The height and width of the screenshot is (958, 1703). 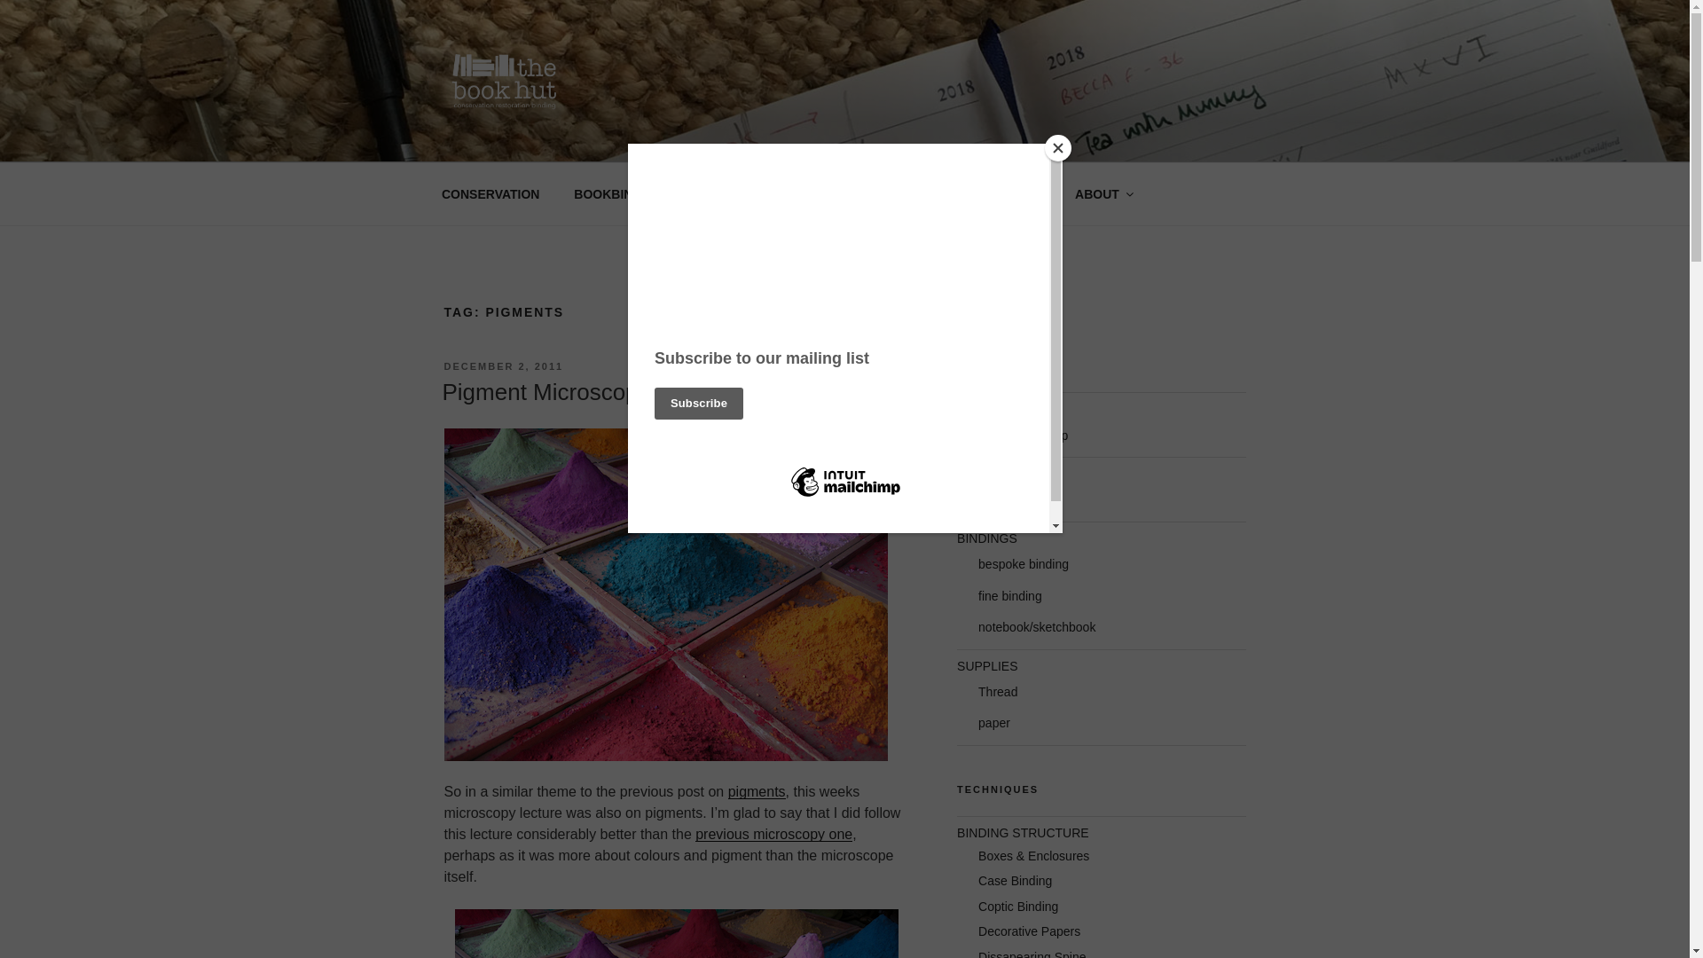 I want to click on ABOUT, so click(x=1103, y=193).